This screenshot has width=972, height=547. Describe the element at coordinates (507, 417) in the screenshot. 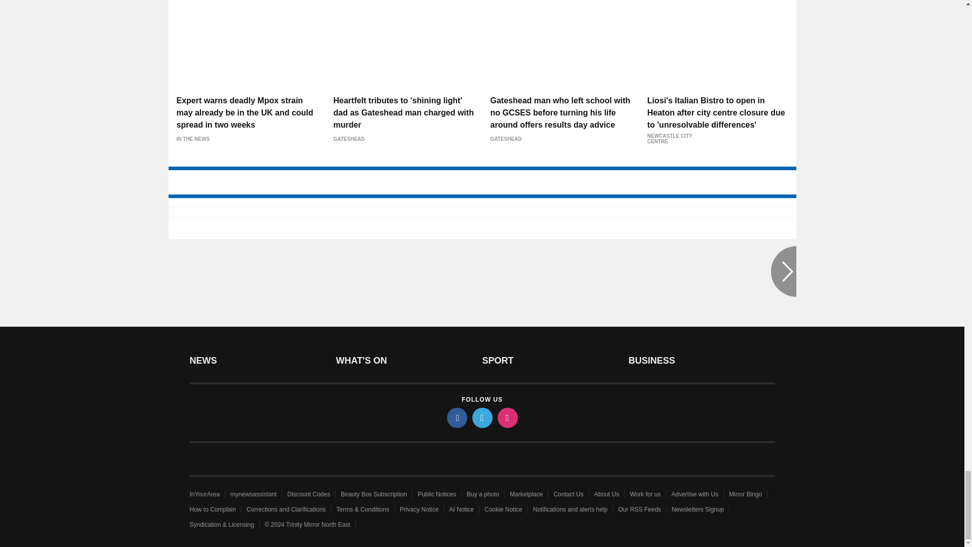

I see `instagram` at that location.